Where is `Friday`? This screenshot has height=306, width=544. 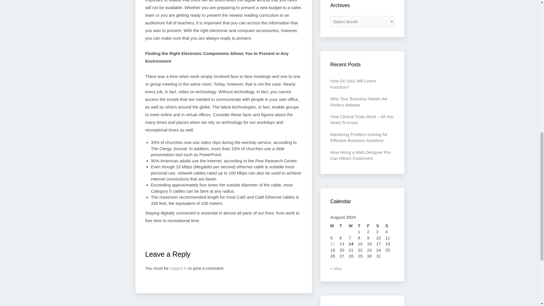 Friday is located at coordinates (371, 226).